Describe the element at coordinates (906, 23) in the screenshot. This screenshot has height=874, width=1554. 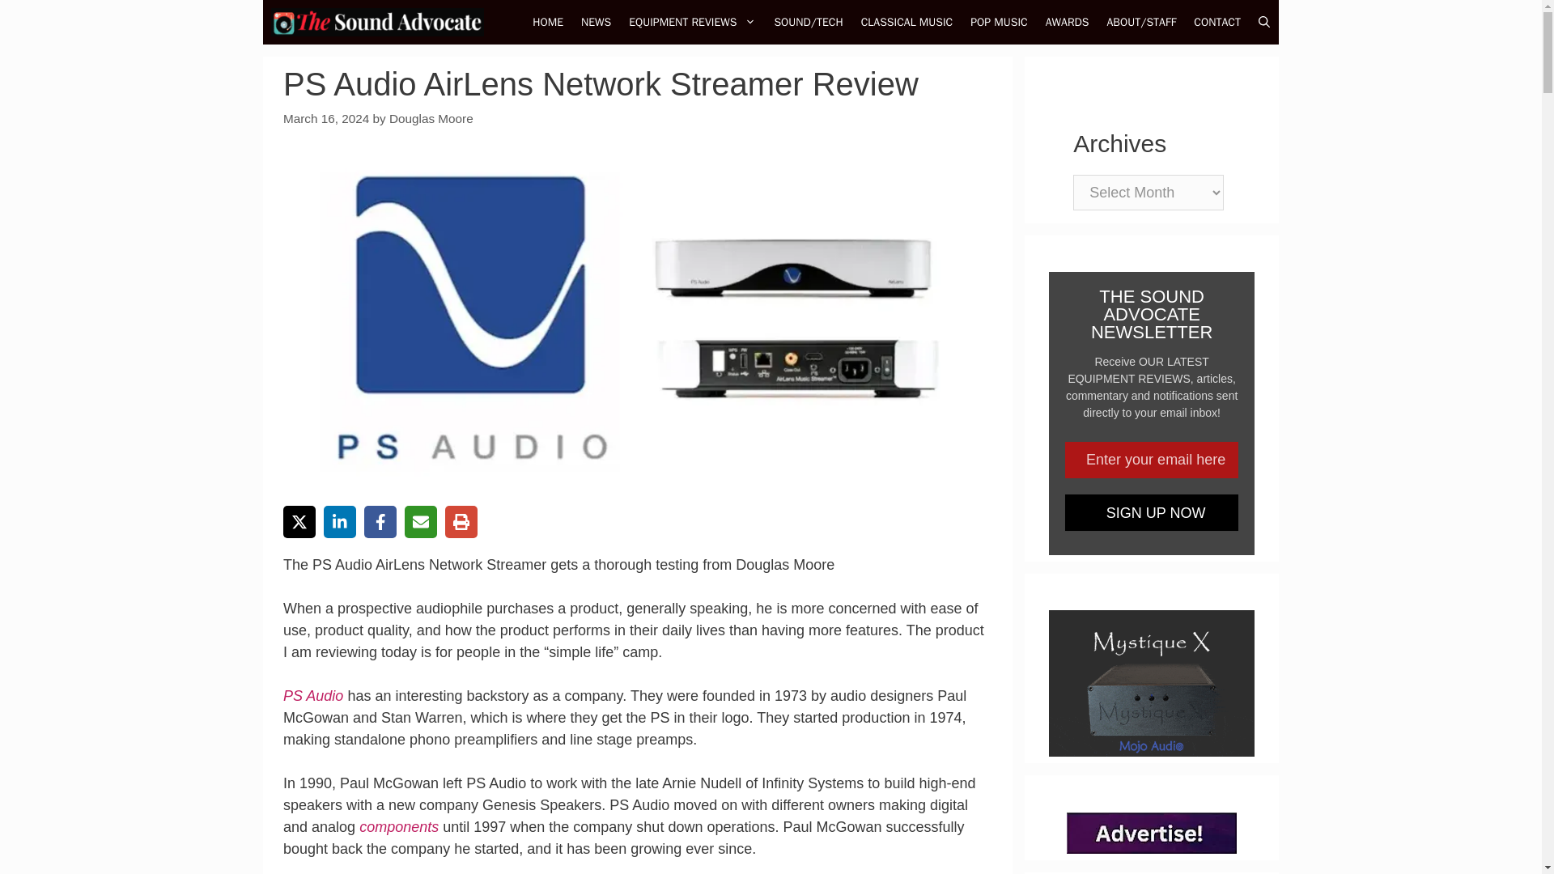
I see `CLASSICAL MUSIC` at that location.